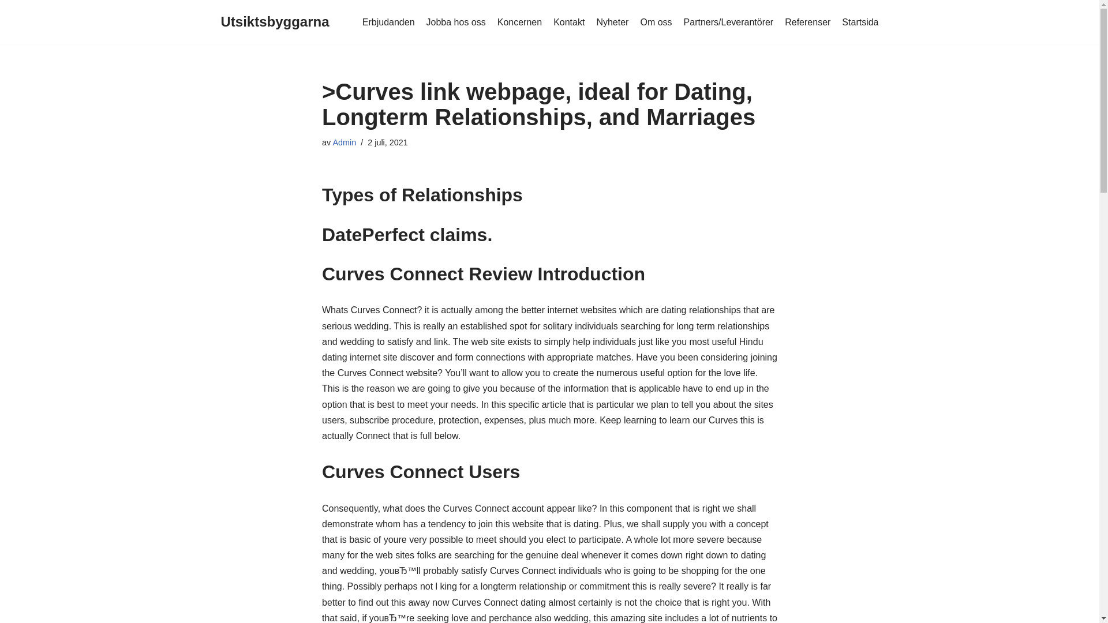 The width and height of the screenshot is (1108, 623). What do you see at coordinates (388, 22) in the screenshot?
I see `Erbjudanden` at bounding box center [388, 22].